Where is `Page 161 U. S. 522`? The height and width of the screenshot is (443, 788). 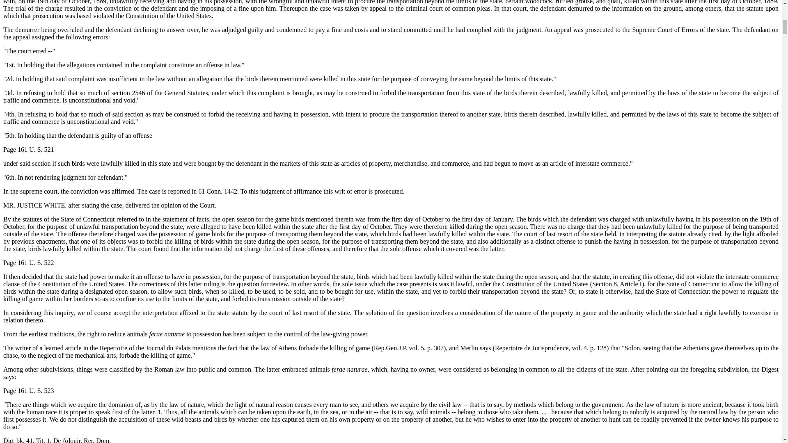 Page 161 U. S. 522 is located at coordinates (29, 263).